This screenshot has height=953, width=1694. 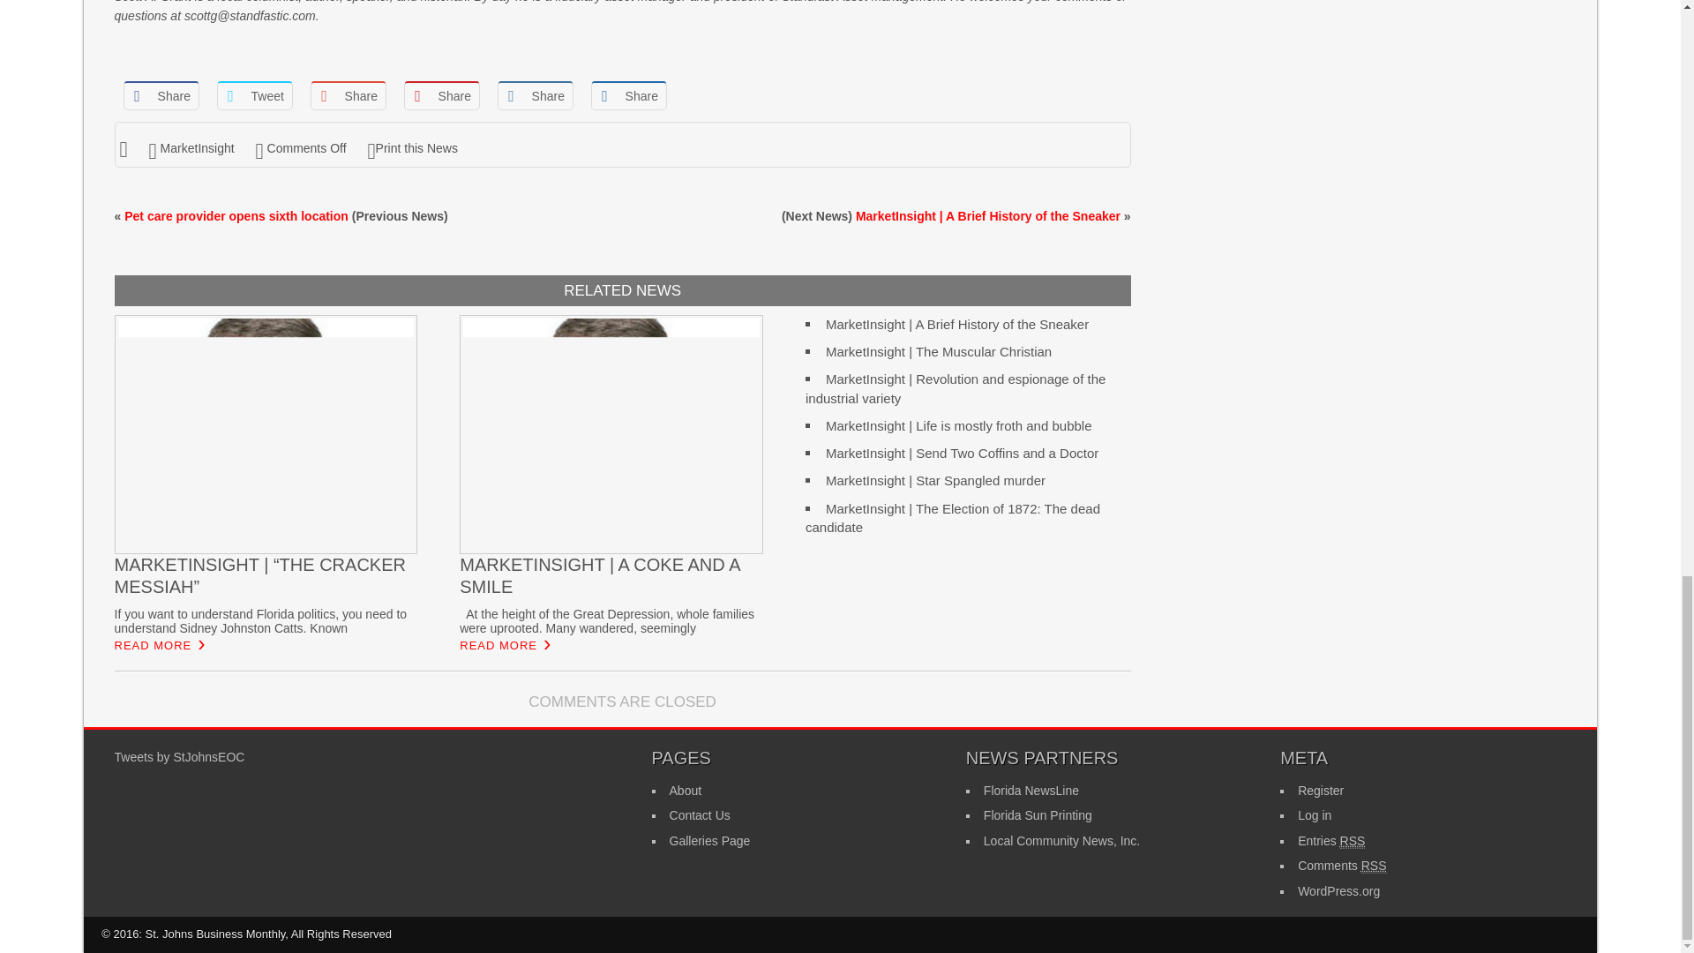 What do you see at coordinates (536, 95) in the screenshot?
I see `Share` at bounding box center [536, 95].